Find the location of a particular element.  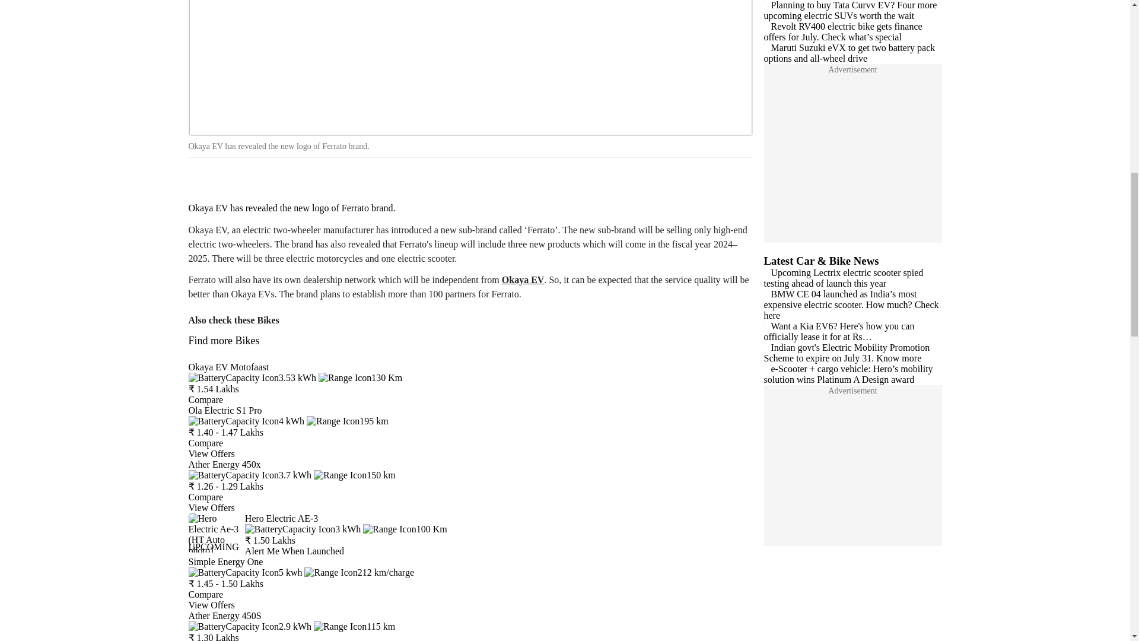

Range is located at coordinates (359, 572).